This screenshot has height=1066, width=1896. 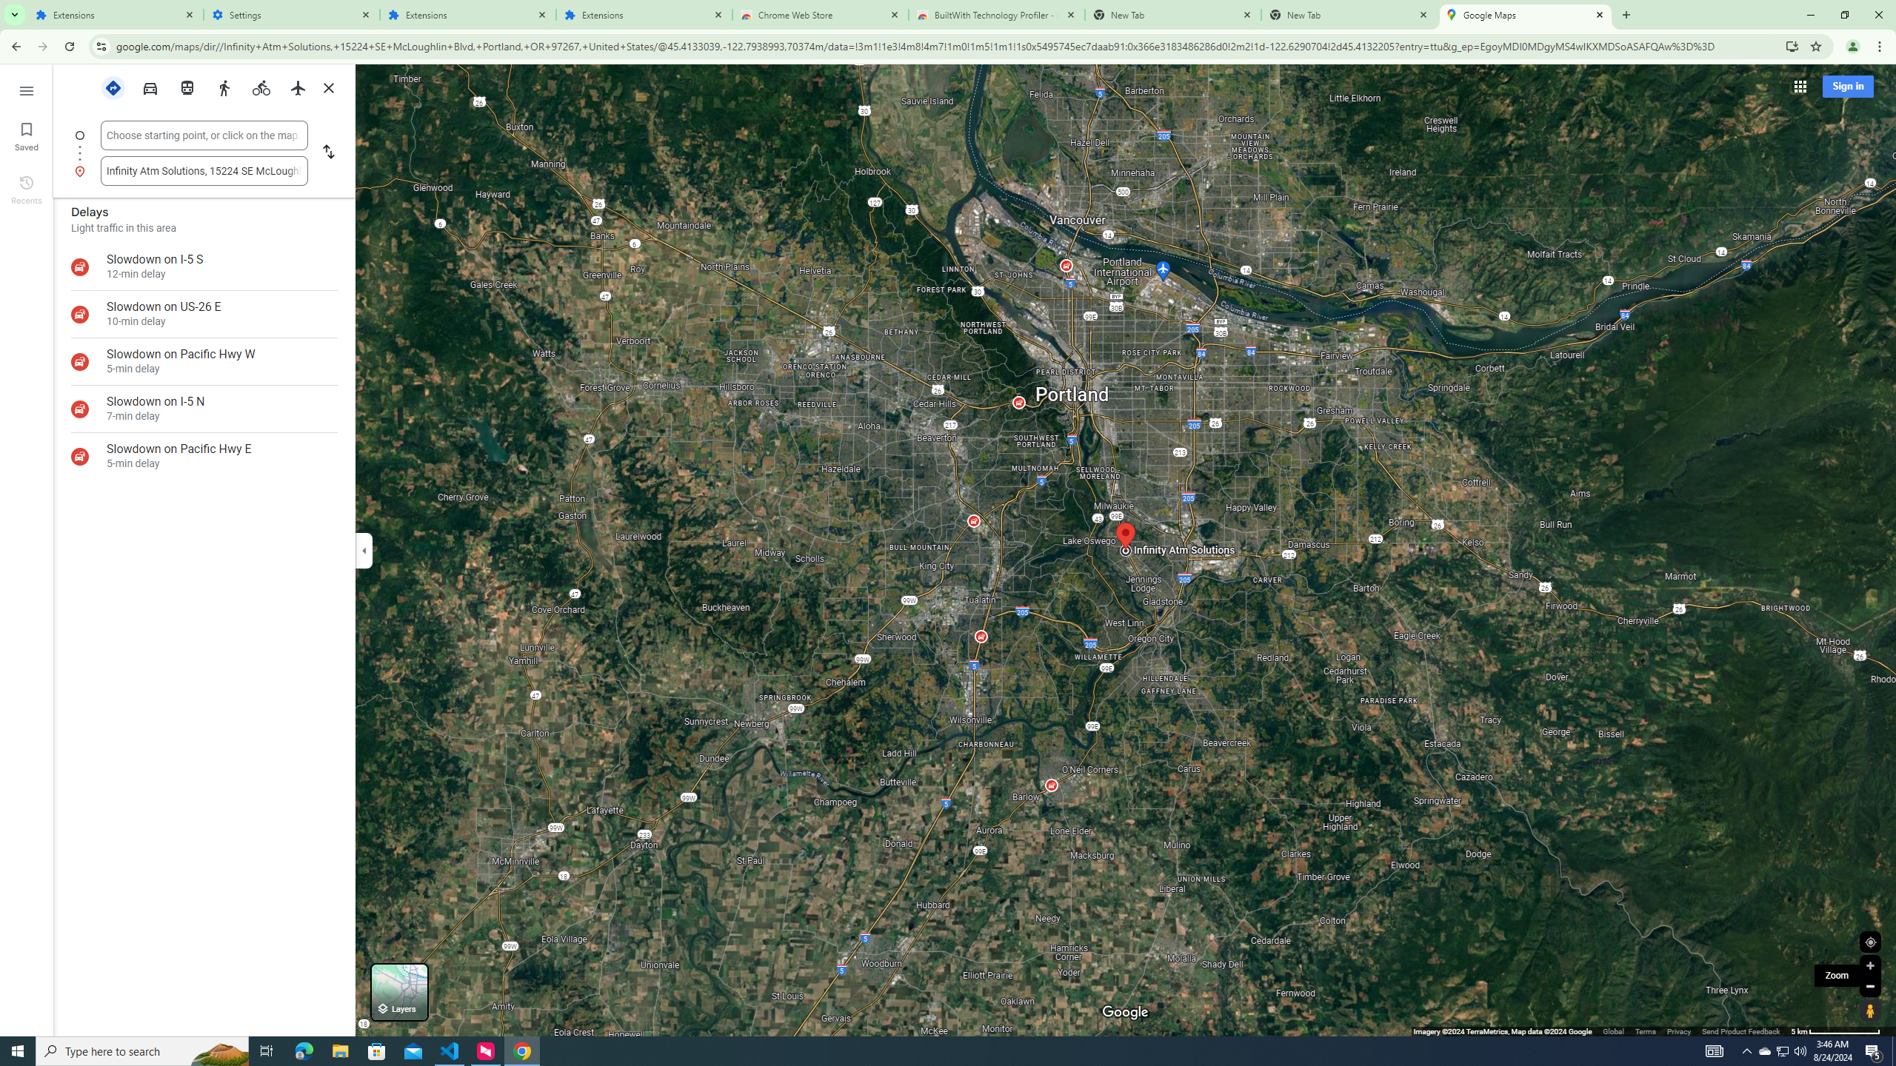 What do you see at coordinates (1836, 1030) in the screenshot?
I see `500 m` at bounding box center [1836, 1030].